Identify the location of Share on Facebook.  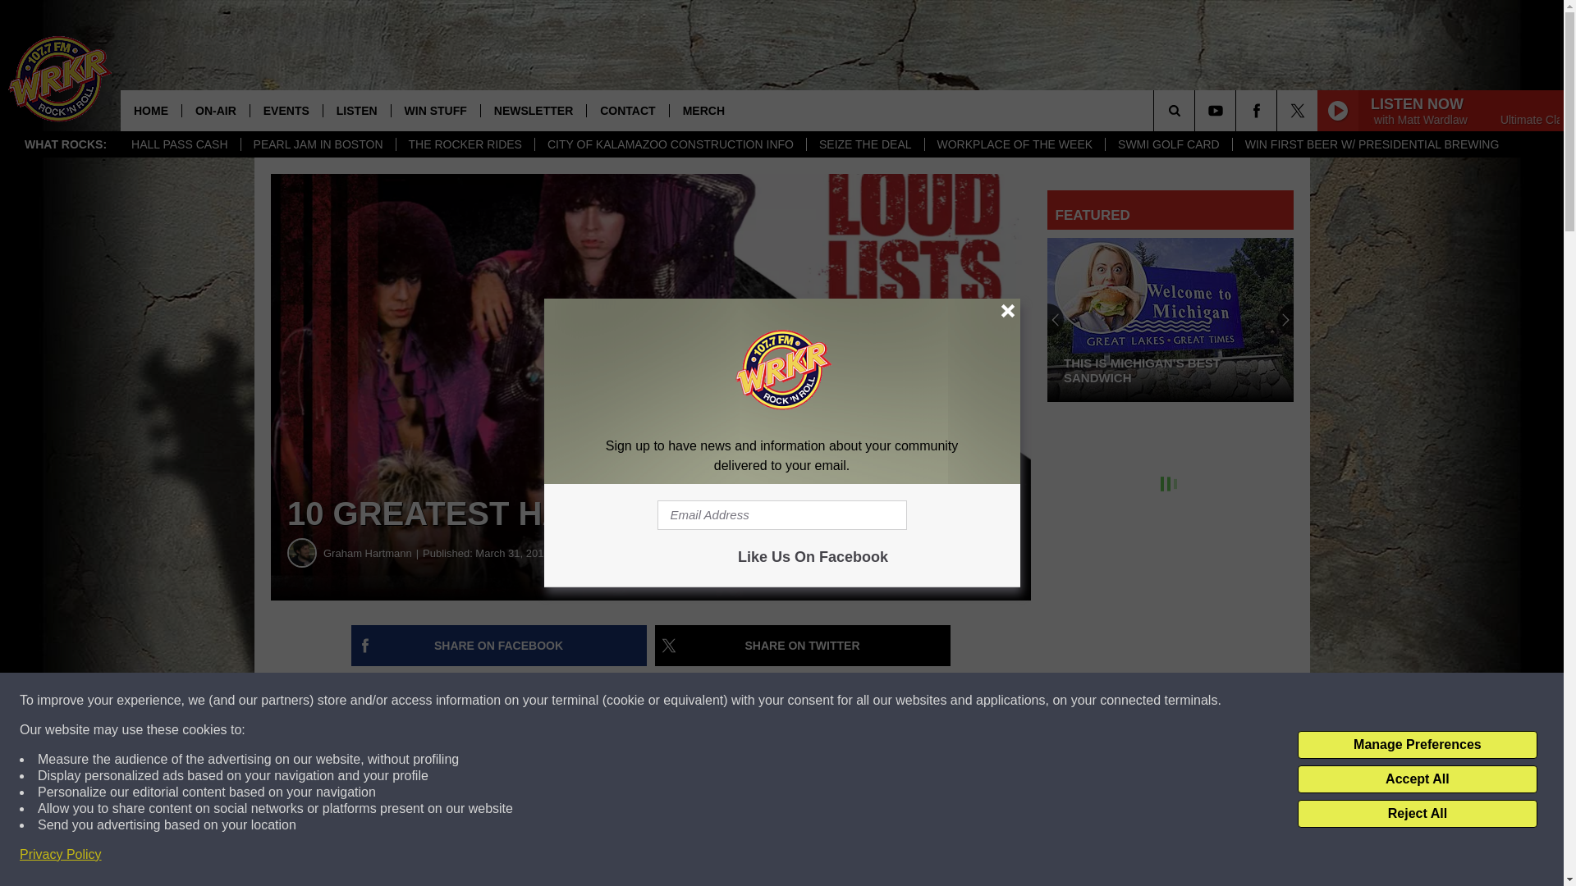
(499, 646).